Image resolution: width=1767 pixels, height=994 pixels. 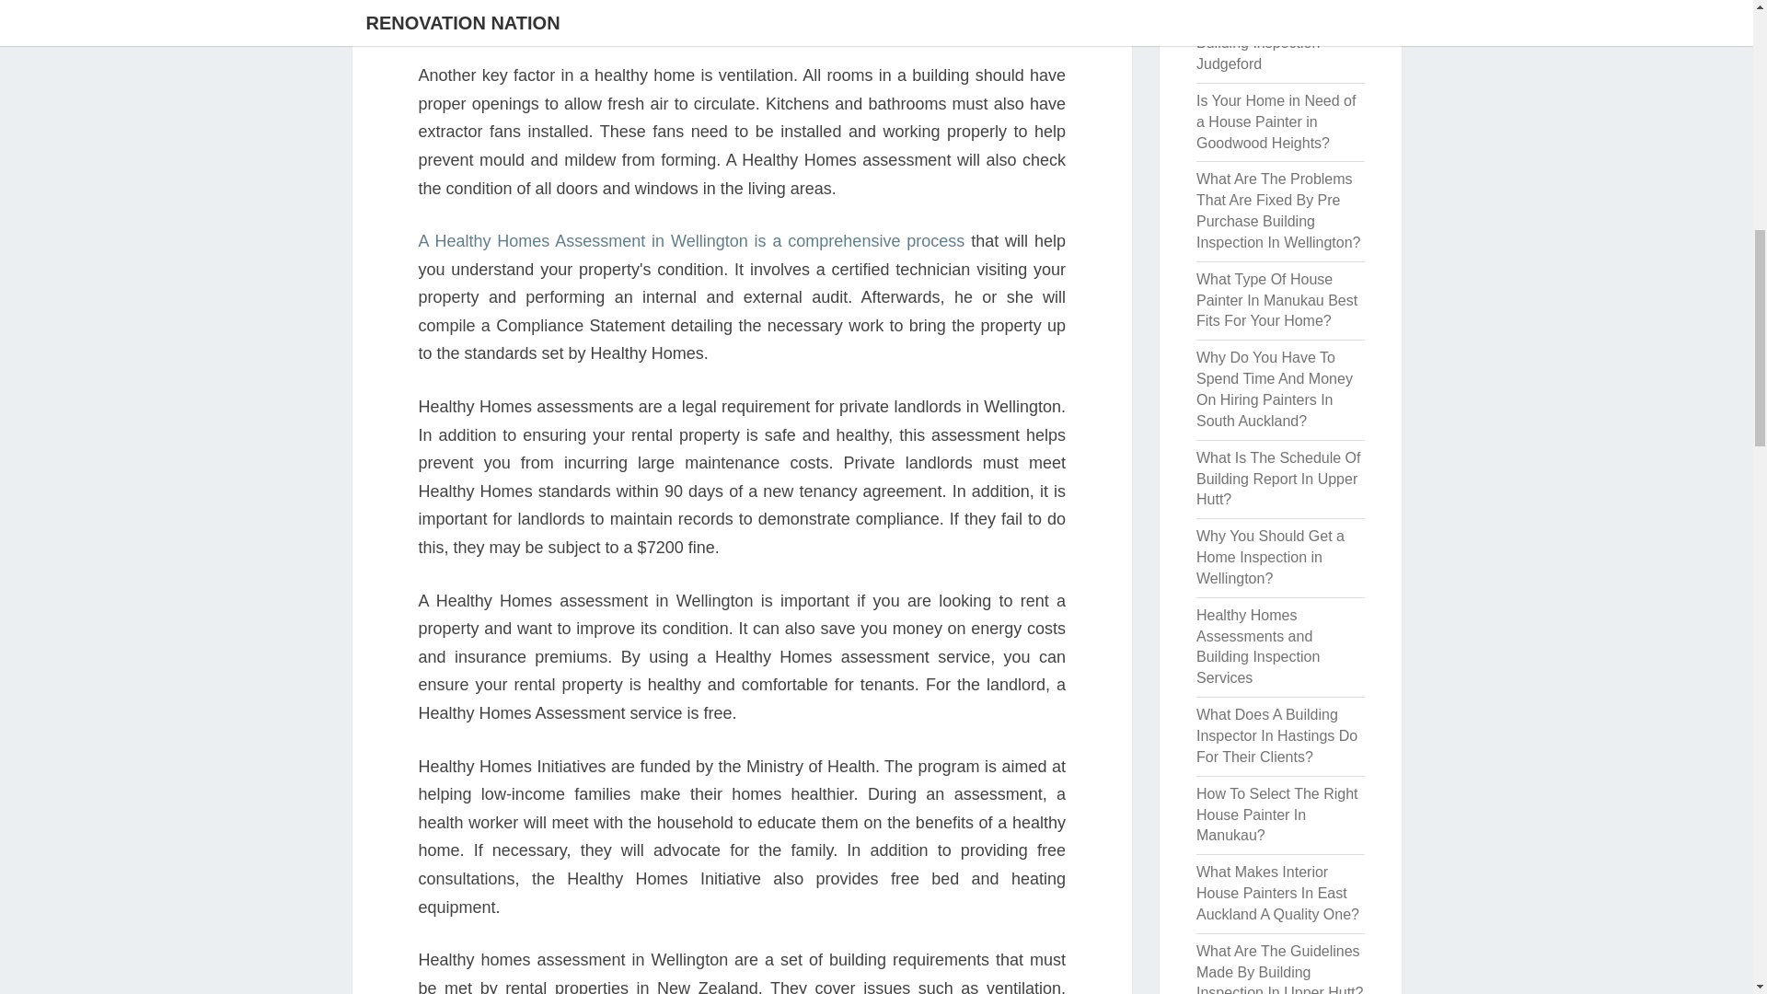 What do you see at coordinates (1277, 479) in the screenshot?
I see `What Is The Schedule Of Building Report In Upper Hutt?` at bounding box center [1277, 479].